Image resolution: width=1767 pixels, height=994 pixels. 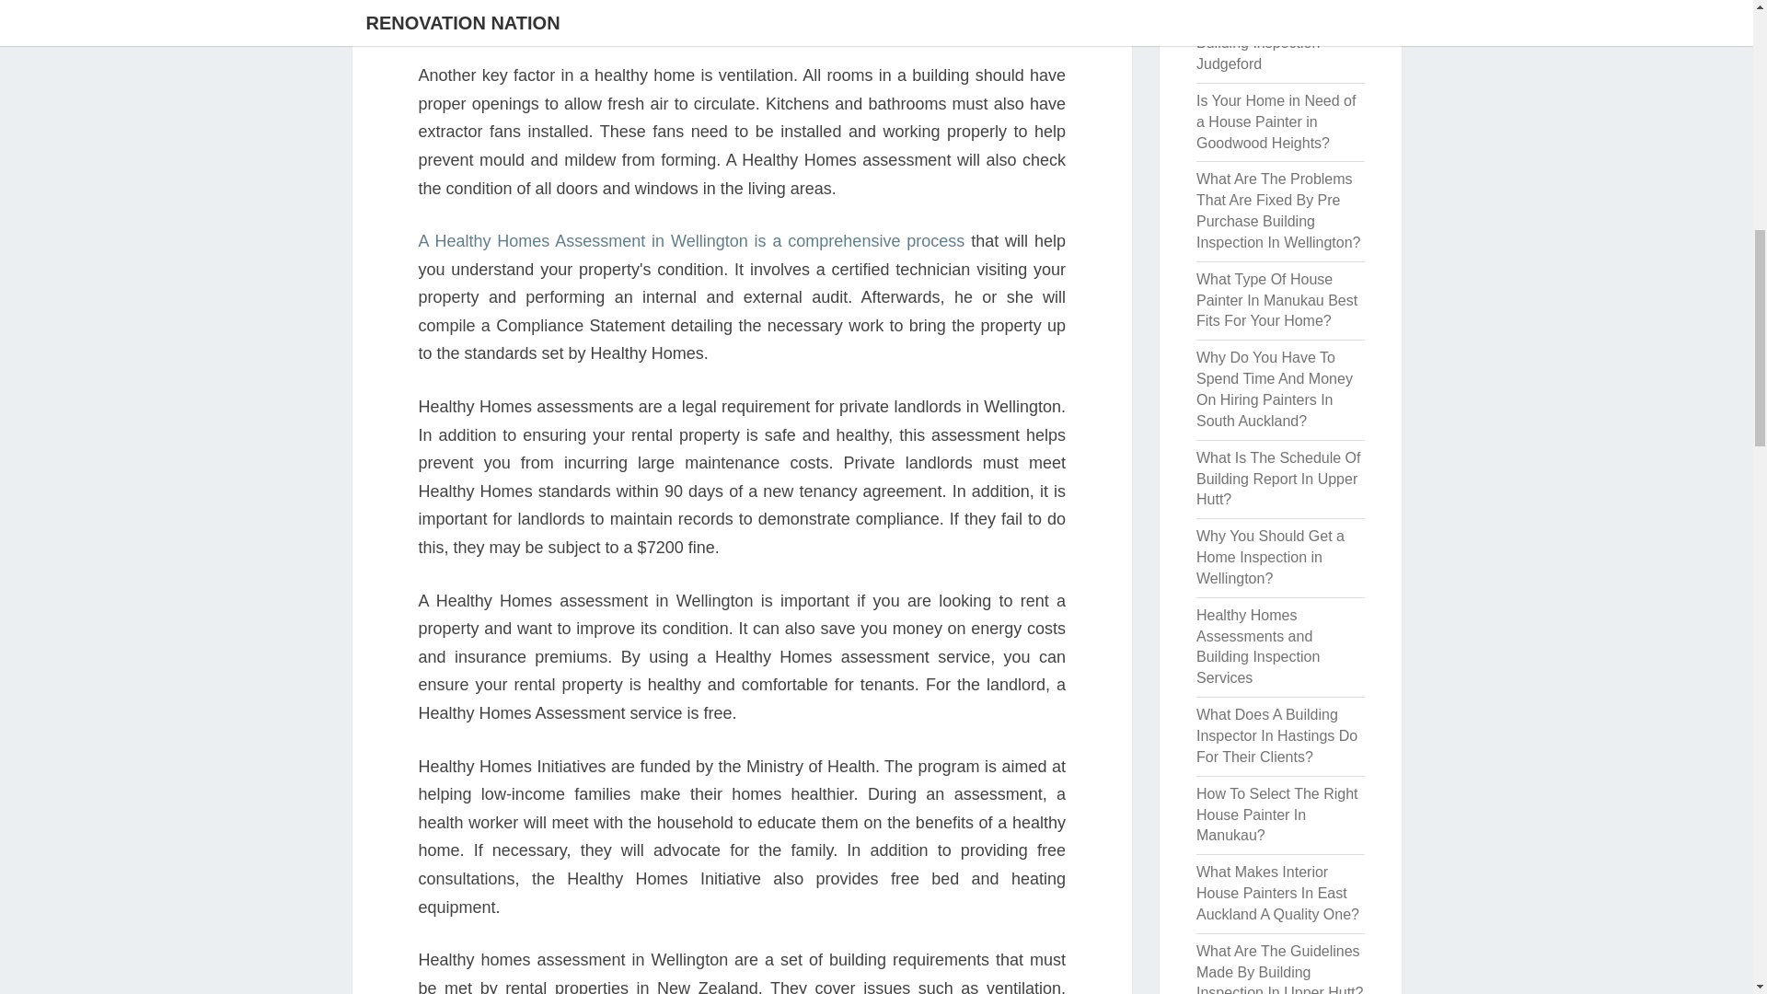 What do you see at coordinates (1277, 479) in the screenshot?
I see `What Is The Schedule Of Building Report In Upper Hutt?` at bounding box center [1277, 479].